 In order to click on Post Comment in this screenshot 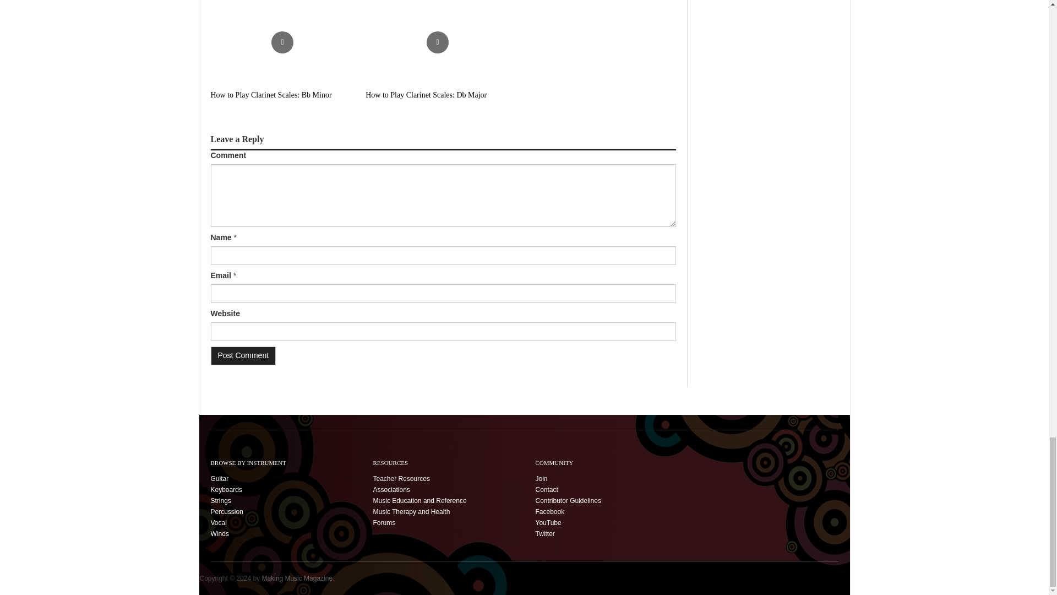, I will do `click(243, 356)`.